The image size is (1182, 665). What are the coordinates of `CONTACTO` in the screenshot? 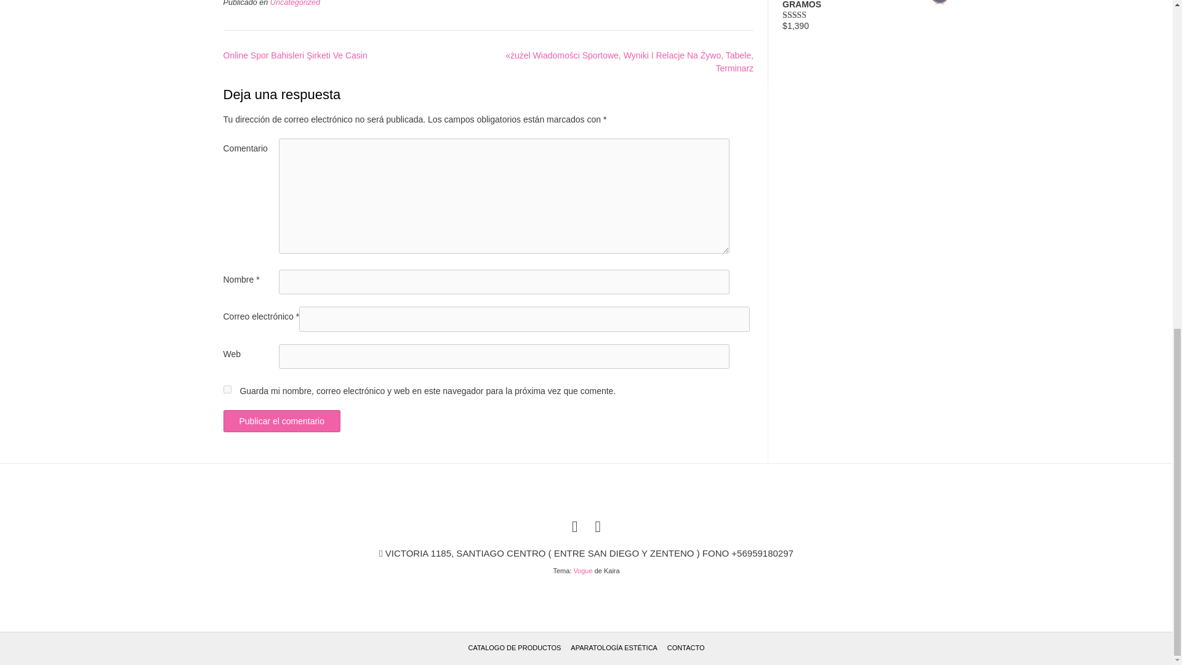 It's located at (686, 648).